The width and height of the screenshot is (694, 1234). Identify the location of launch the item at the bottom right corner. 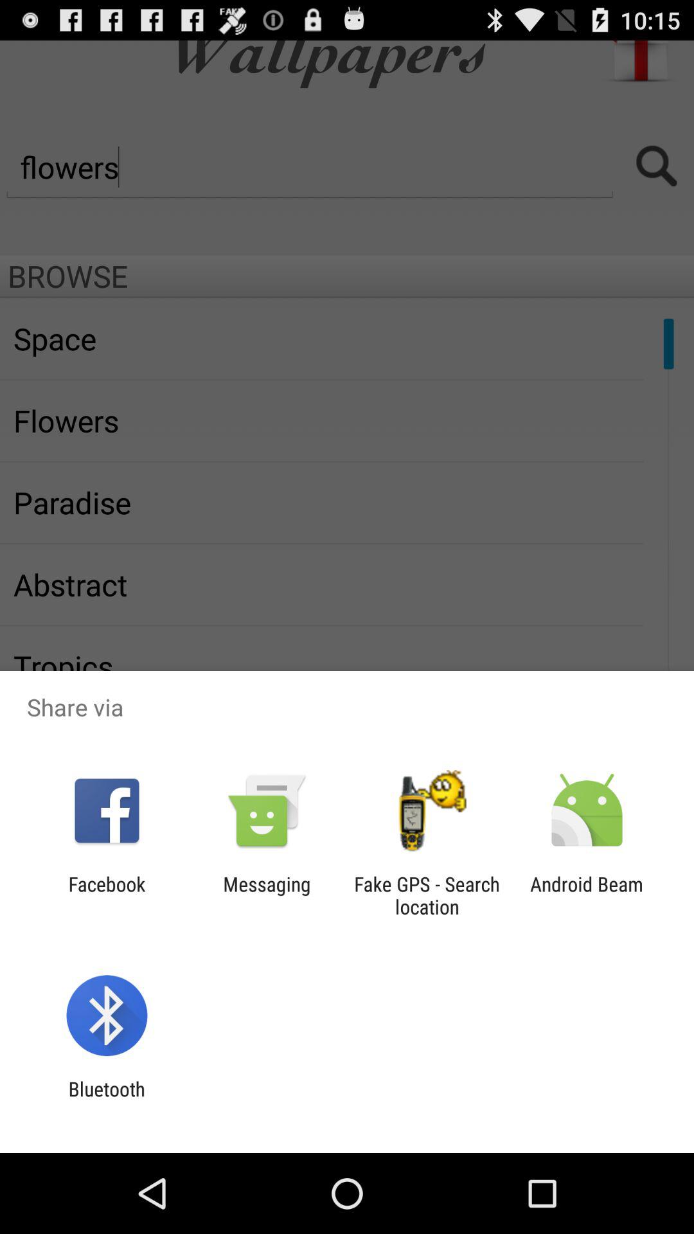
(587, 895).